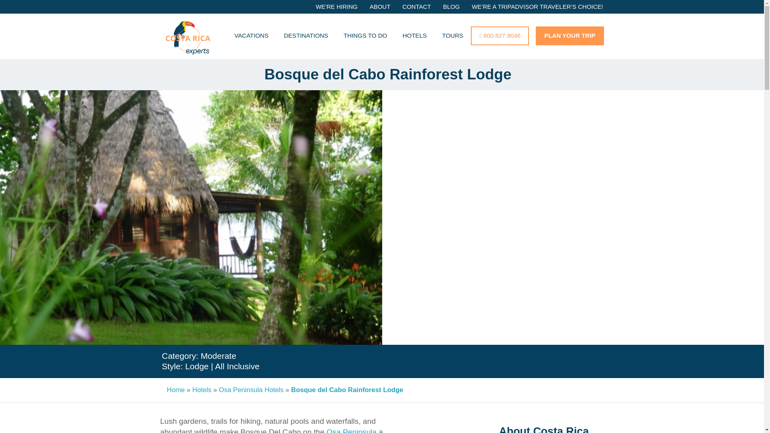 This screenshot has height=433, width=770. Describe the element at coordinates (251, 36) in the screenshot. I see `VACATIONS` at that location.